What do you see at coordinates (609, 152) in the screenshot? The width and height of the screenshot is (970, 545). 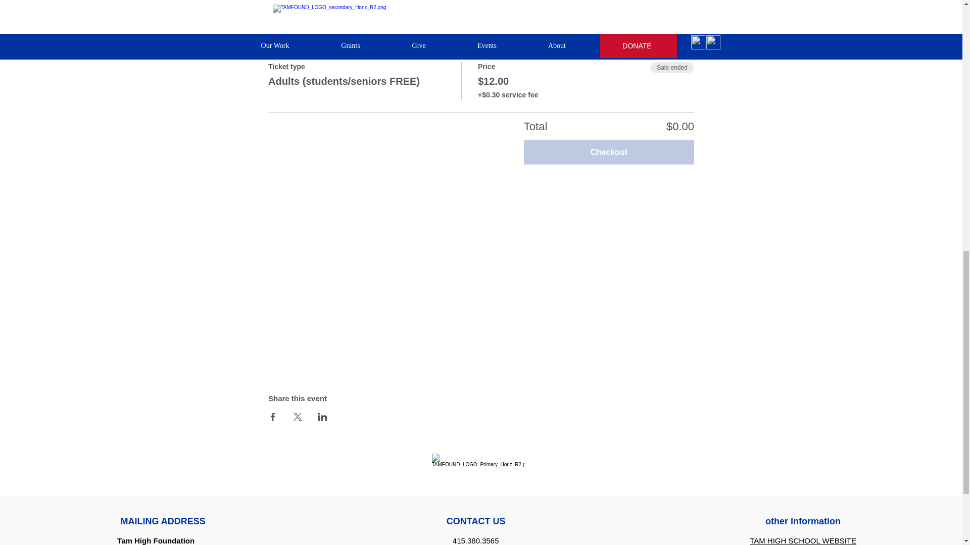 I see `Checkout` at bounding box center [609, 152].